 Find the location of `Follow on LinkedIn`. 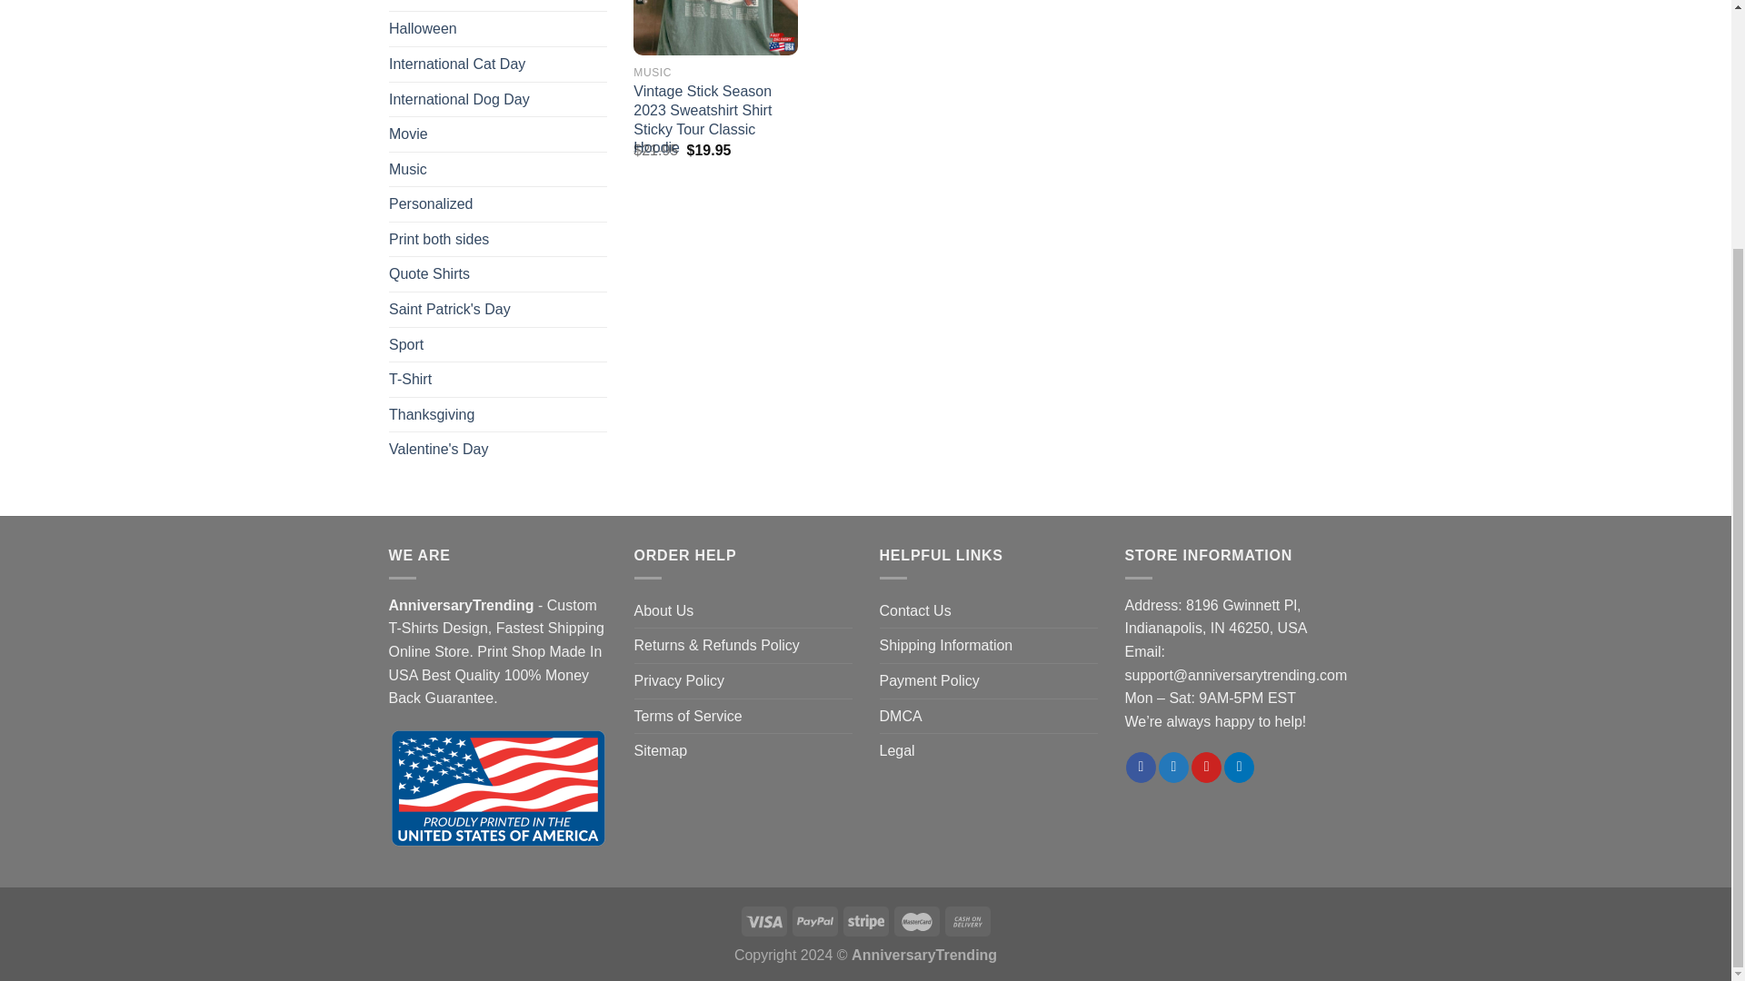

Follow on LinkedIn is located at coordinates (1240, 767).